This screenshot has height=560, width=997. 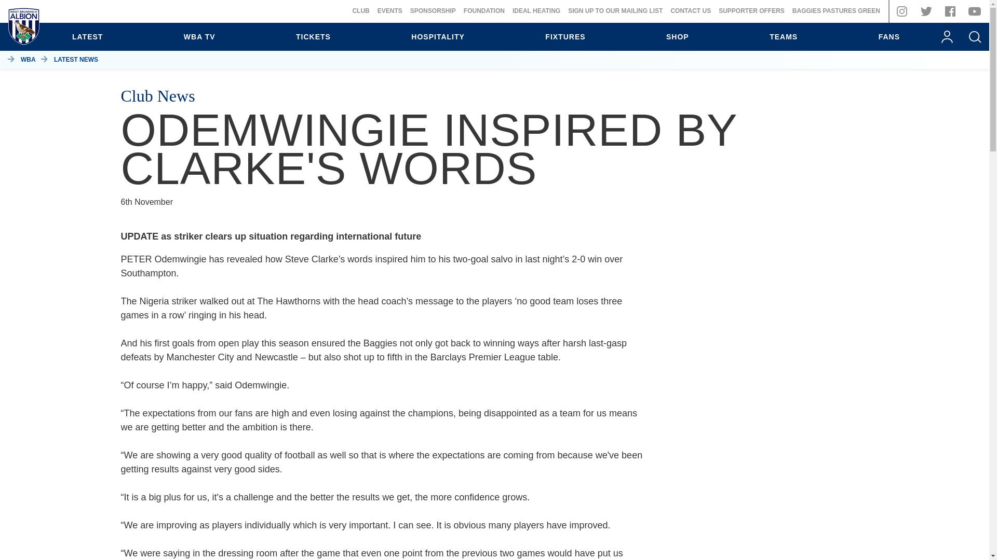 I want to click on FOUNDATION, so click(x=484, y=11).